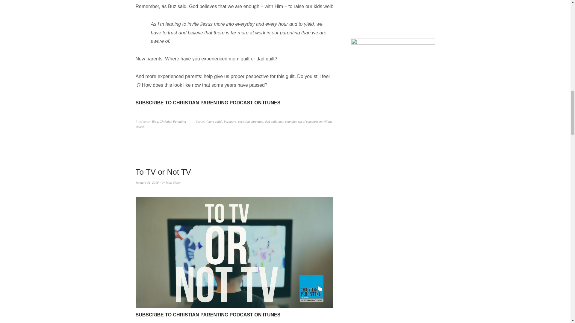  What do you see at coordinates (234, 310) in the screenshot?
I see `SUBSCRIBE TO CHRISTIAN PARENTING PODCAST ON ITUNES` at bounding box center [234, 310].